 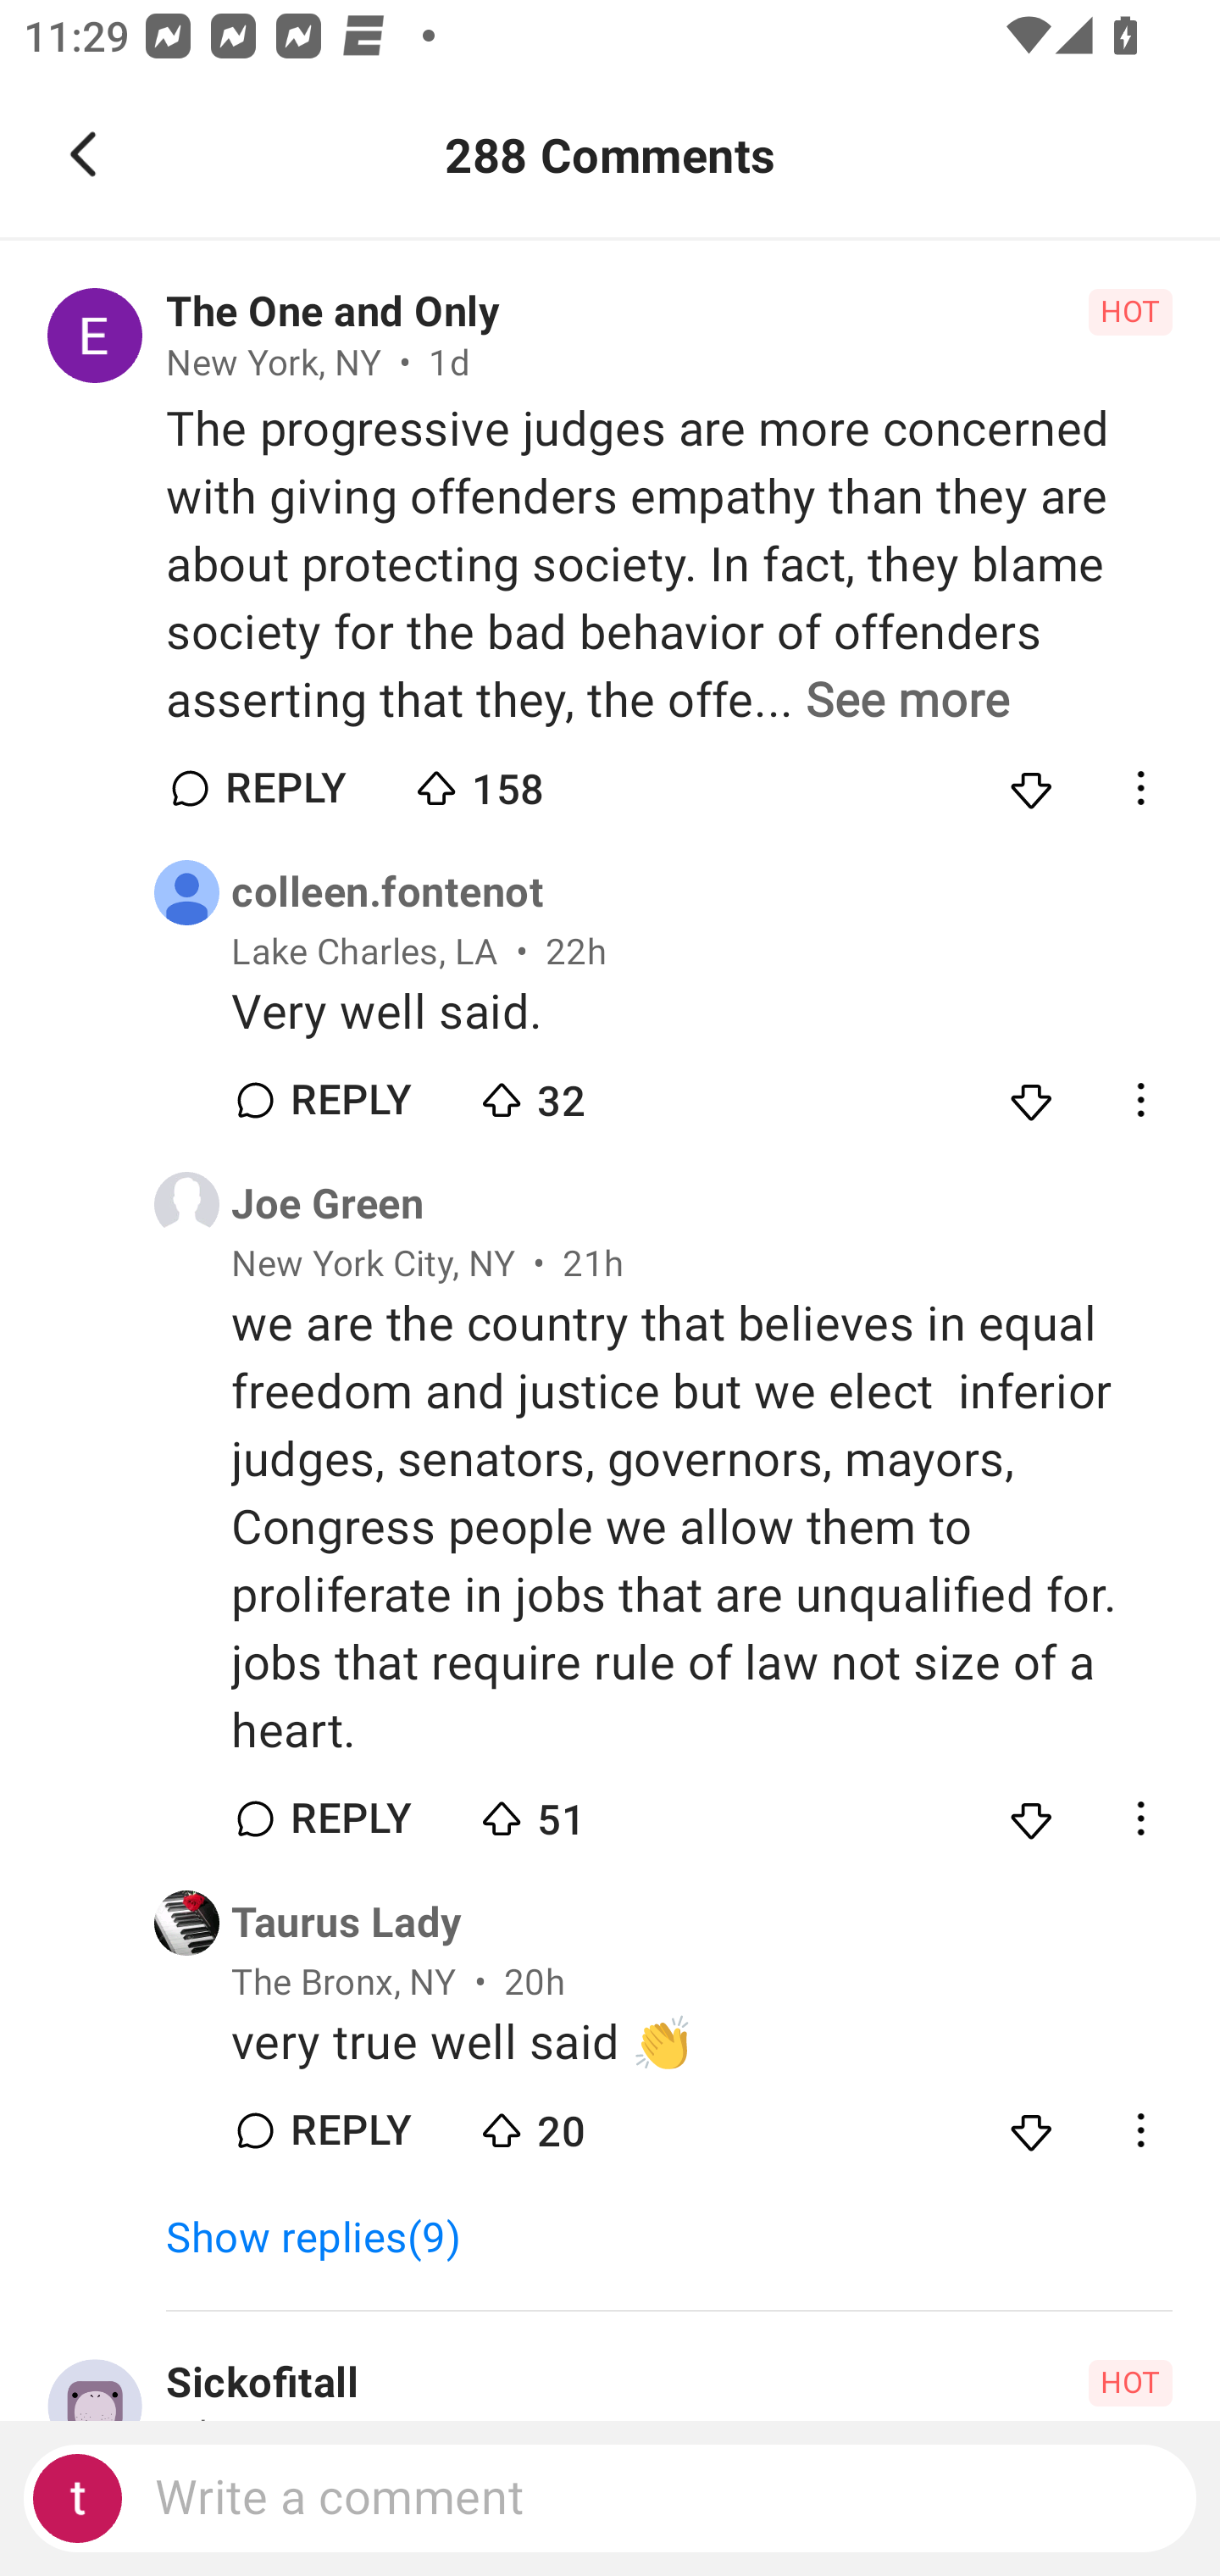 What do you see at coordinates (349, 1820) in the screenshot?
I see `REPLY` at bounding box center [349, 1820].